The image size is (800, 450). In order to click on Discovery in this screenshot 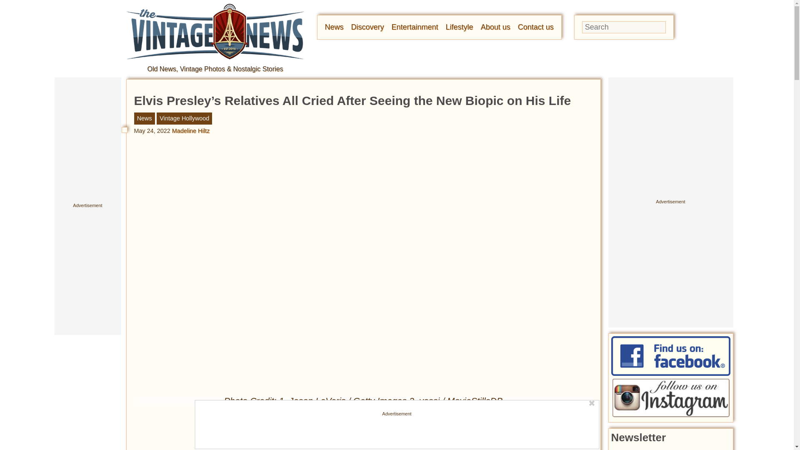, I will do `click(367, 27)`.